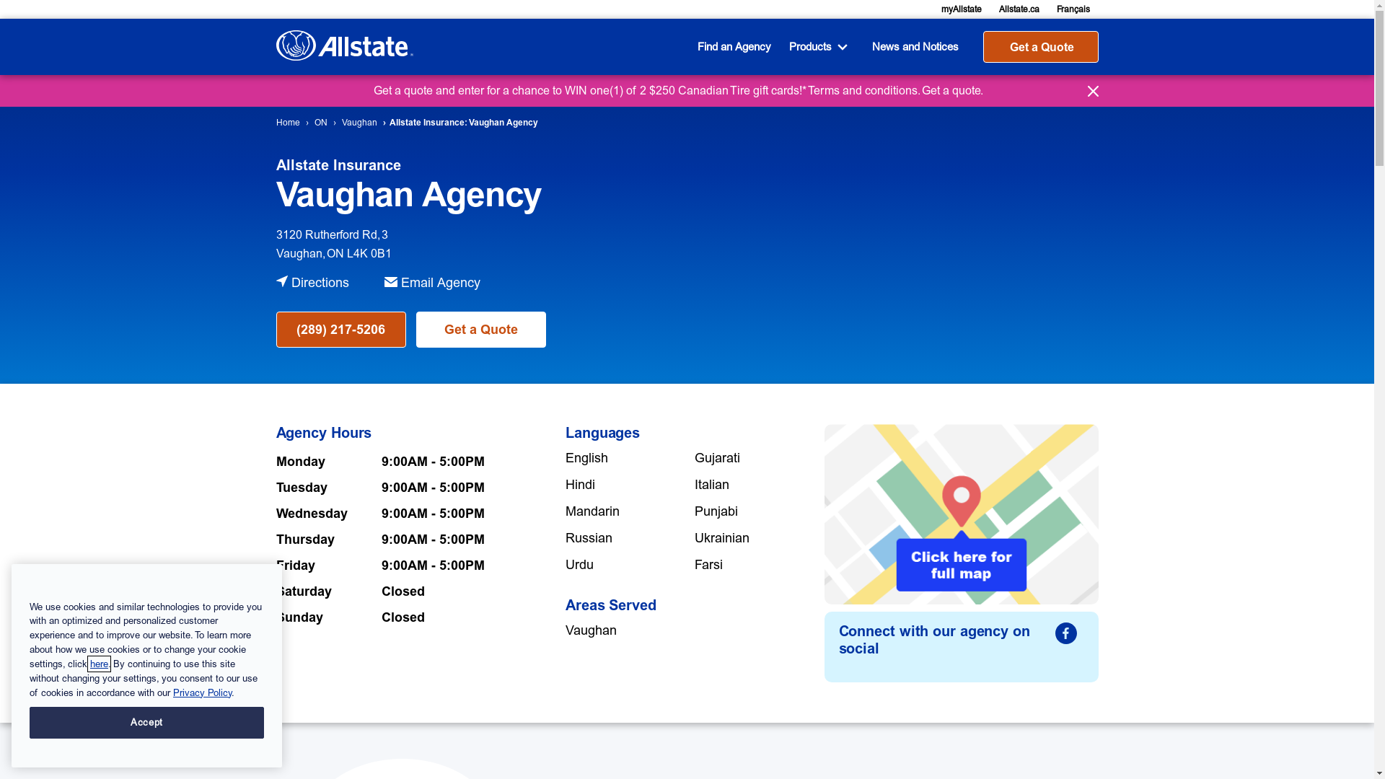 This screenshot has width=1385, height=779. What do you see at coordinates (1040, 47) in the screenshot?
I see `Get a Quote` at bounding box center [1040, 47].